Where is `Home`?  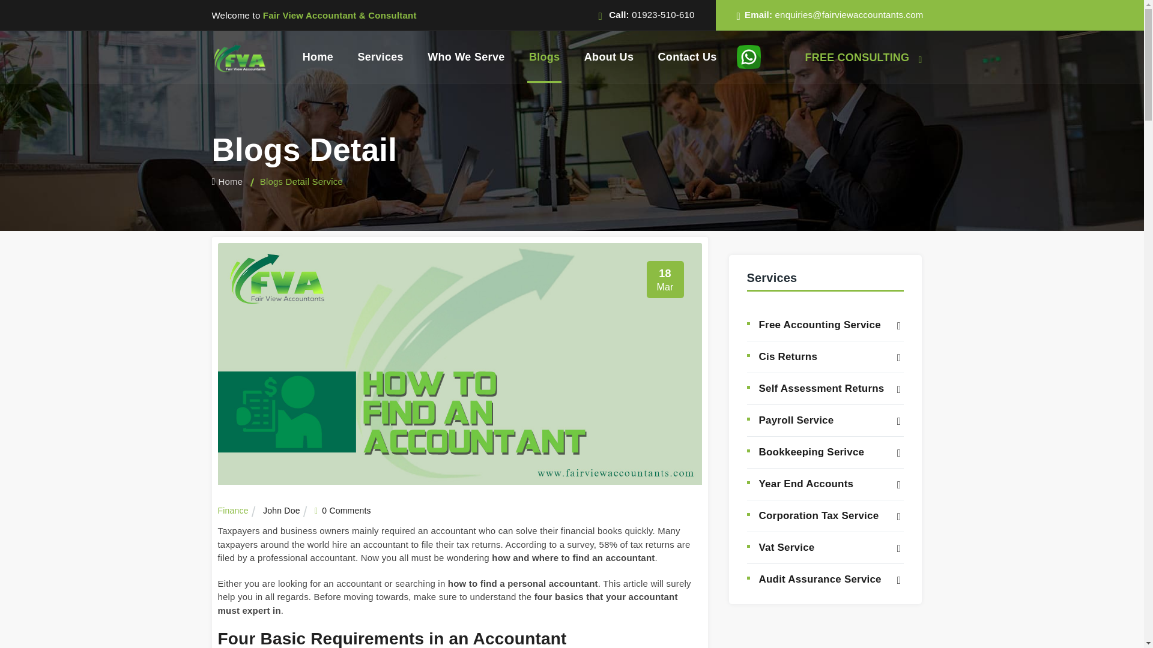
Home is located at coordinates (317, 56).